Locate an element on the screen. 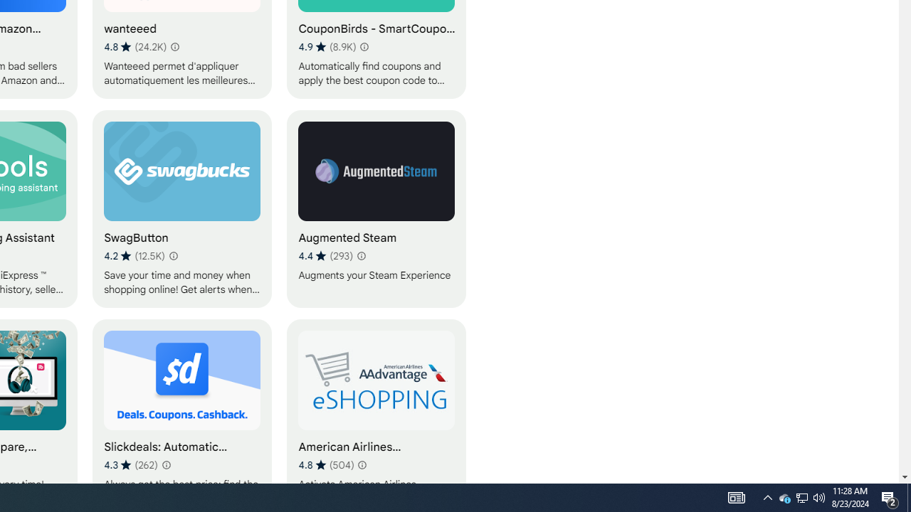 The height and width of the screenshot is (512, 911). Learn more about results and reviews "SwagButton" is located at coordinates (172, 256).